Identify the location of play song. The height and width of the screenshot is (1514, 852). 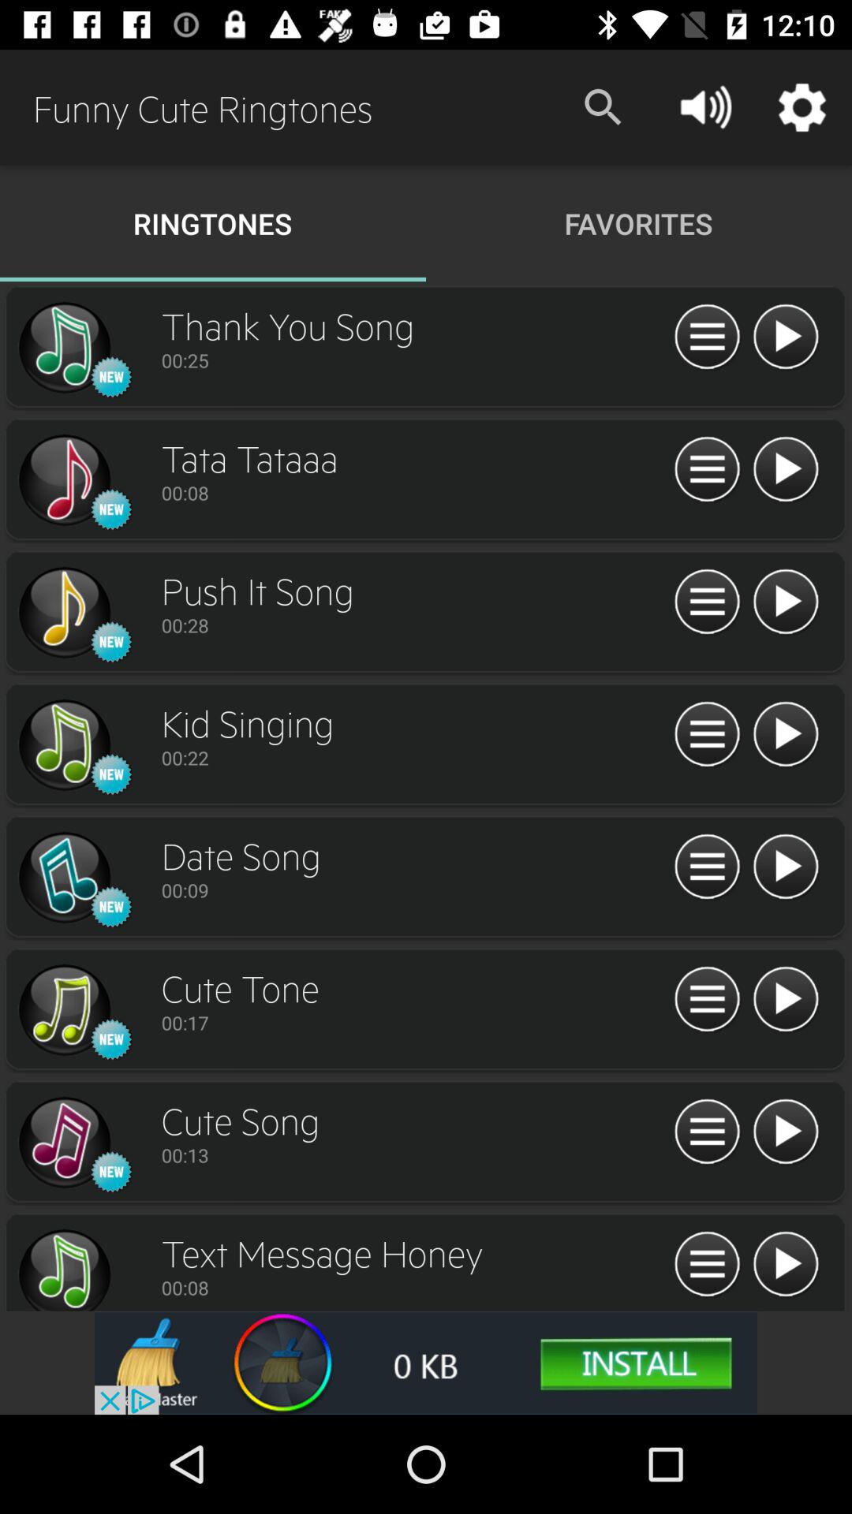
(786, 1000).